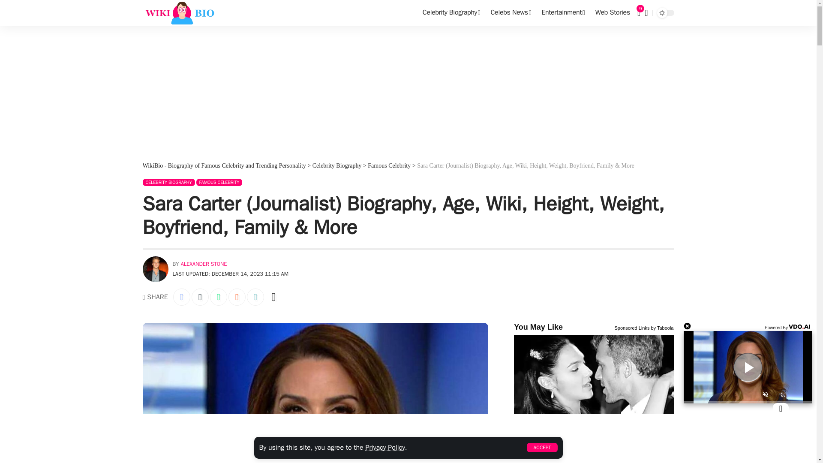  I want to click on ACCEPT, so click(542, 448).